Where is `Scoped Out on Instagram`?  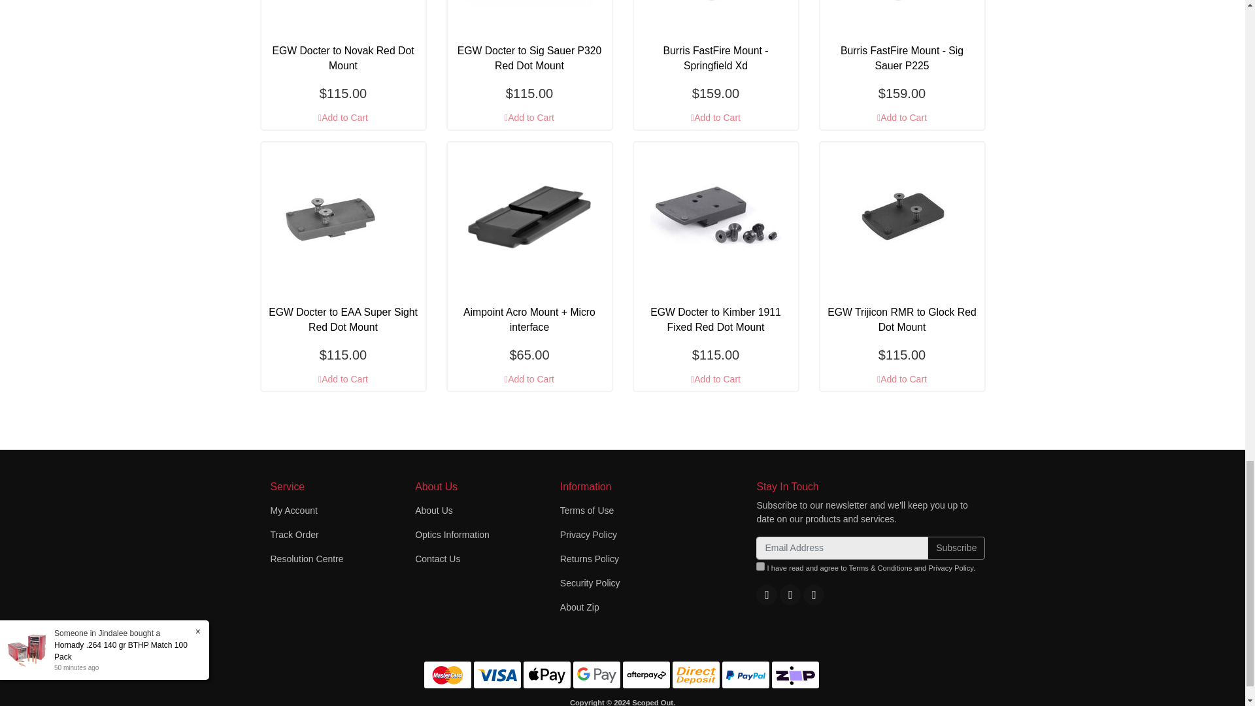 Scoped Out on Instagram is located at coordinates (813, 594).